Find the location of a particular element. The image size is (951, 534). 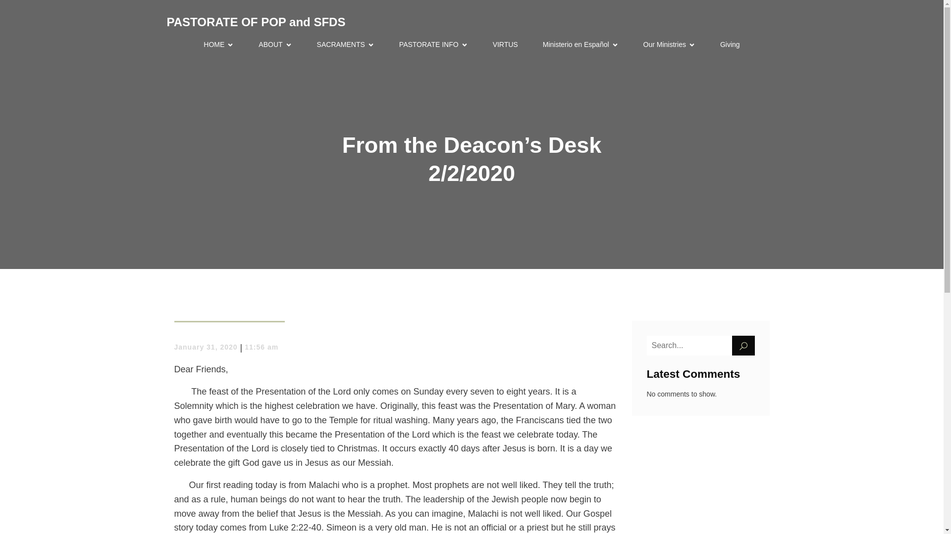

Our Ministries is located at coordinates (669, 44).